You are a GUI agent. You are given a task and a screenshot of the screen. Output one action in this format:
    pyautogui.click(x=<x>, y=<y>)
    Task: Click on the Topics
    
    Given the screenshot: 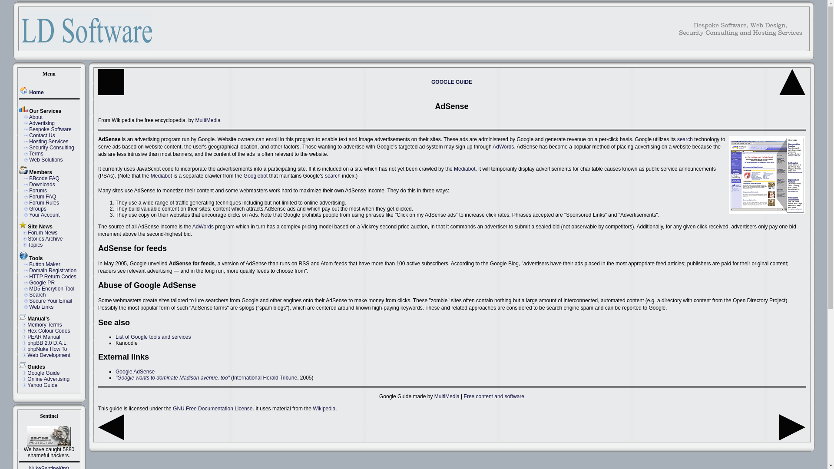 What is the action you would take?
    pyautogui.click(x=35, y=245)
    